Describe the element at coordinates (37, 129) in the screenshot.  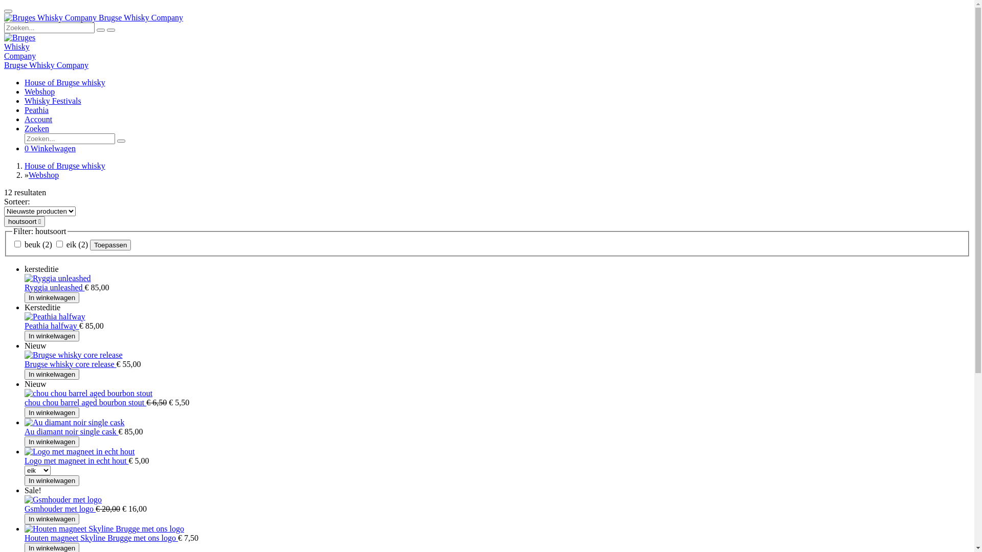
I see `Zoeken` at that location.